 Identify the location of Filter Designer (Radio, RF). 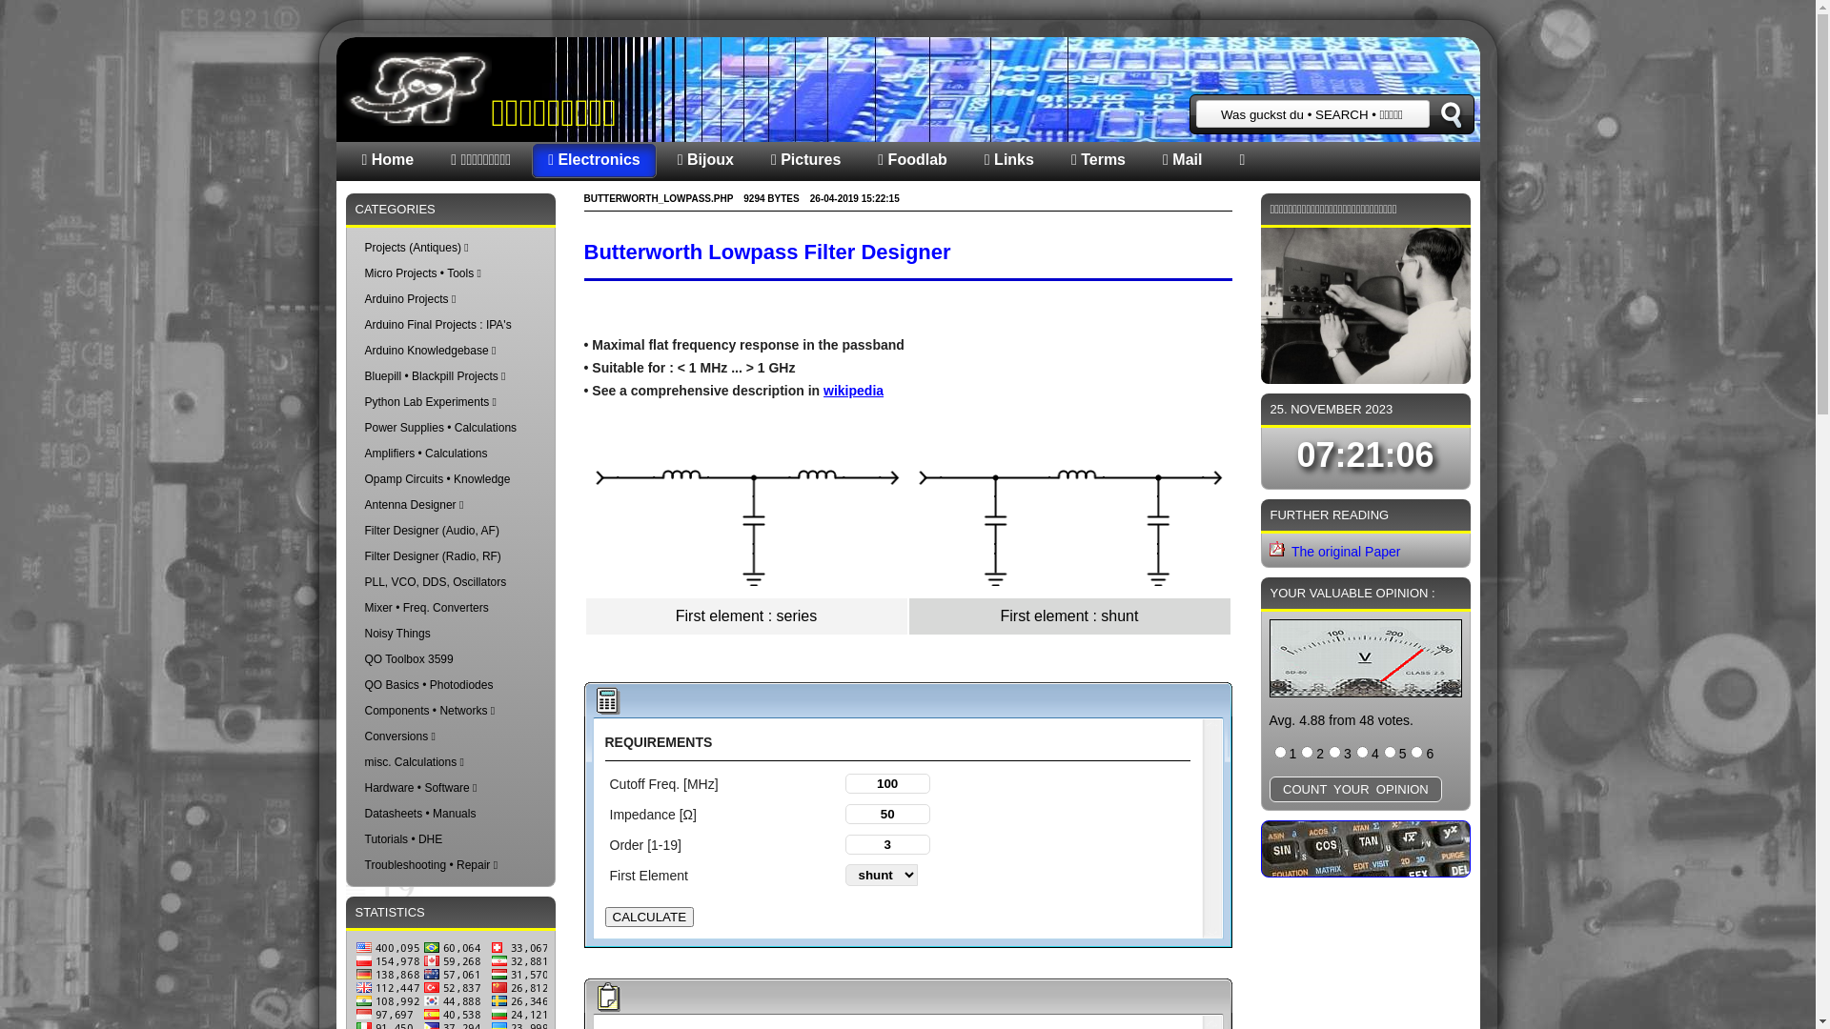
(433, 556).